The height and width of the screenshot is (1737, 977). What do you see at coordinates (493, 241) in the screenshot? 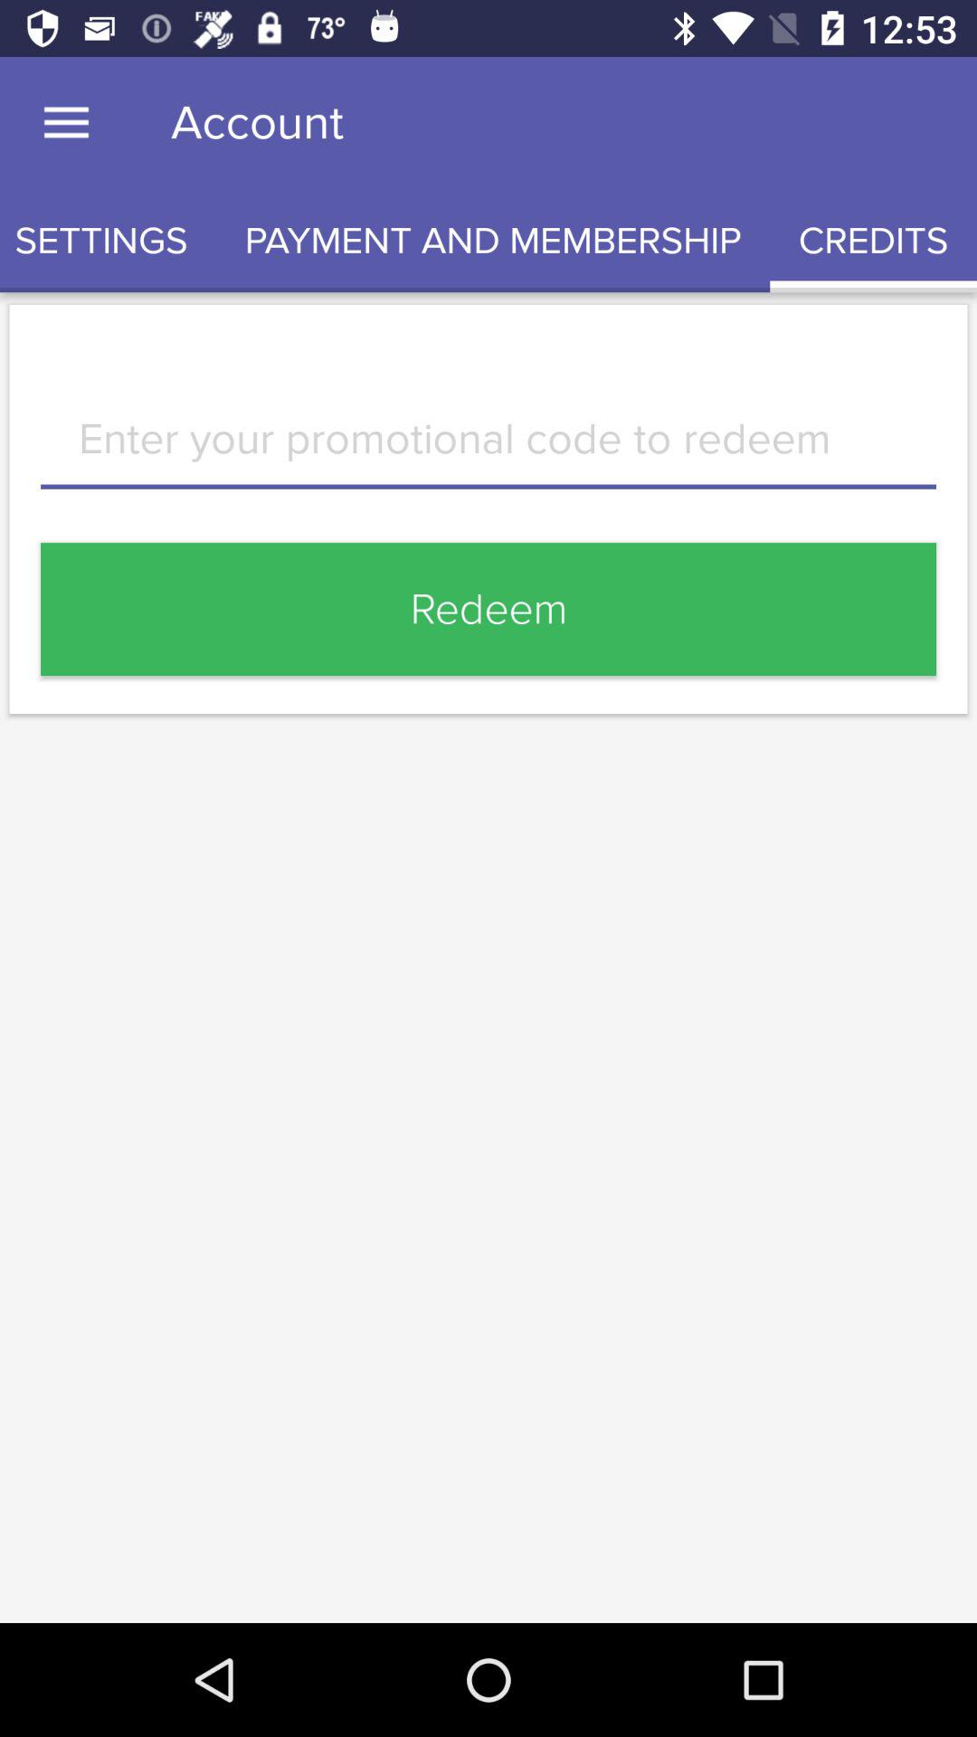
I see `select the item next to settings item` at bounding box center [493, 241].